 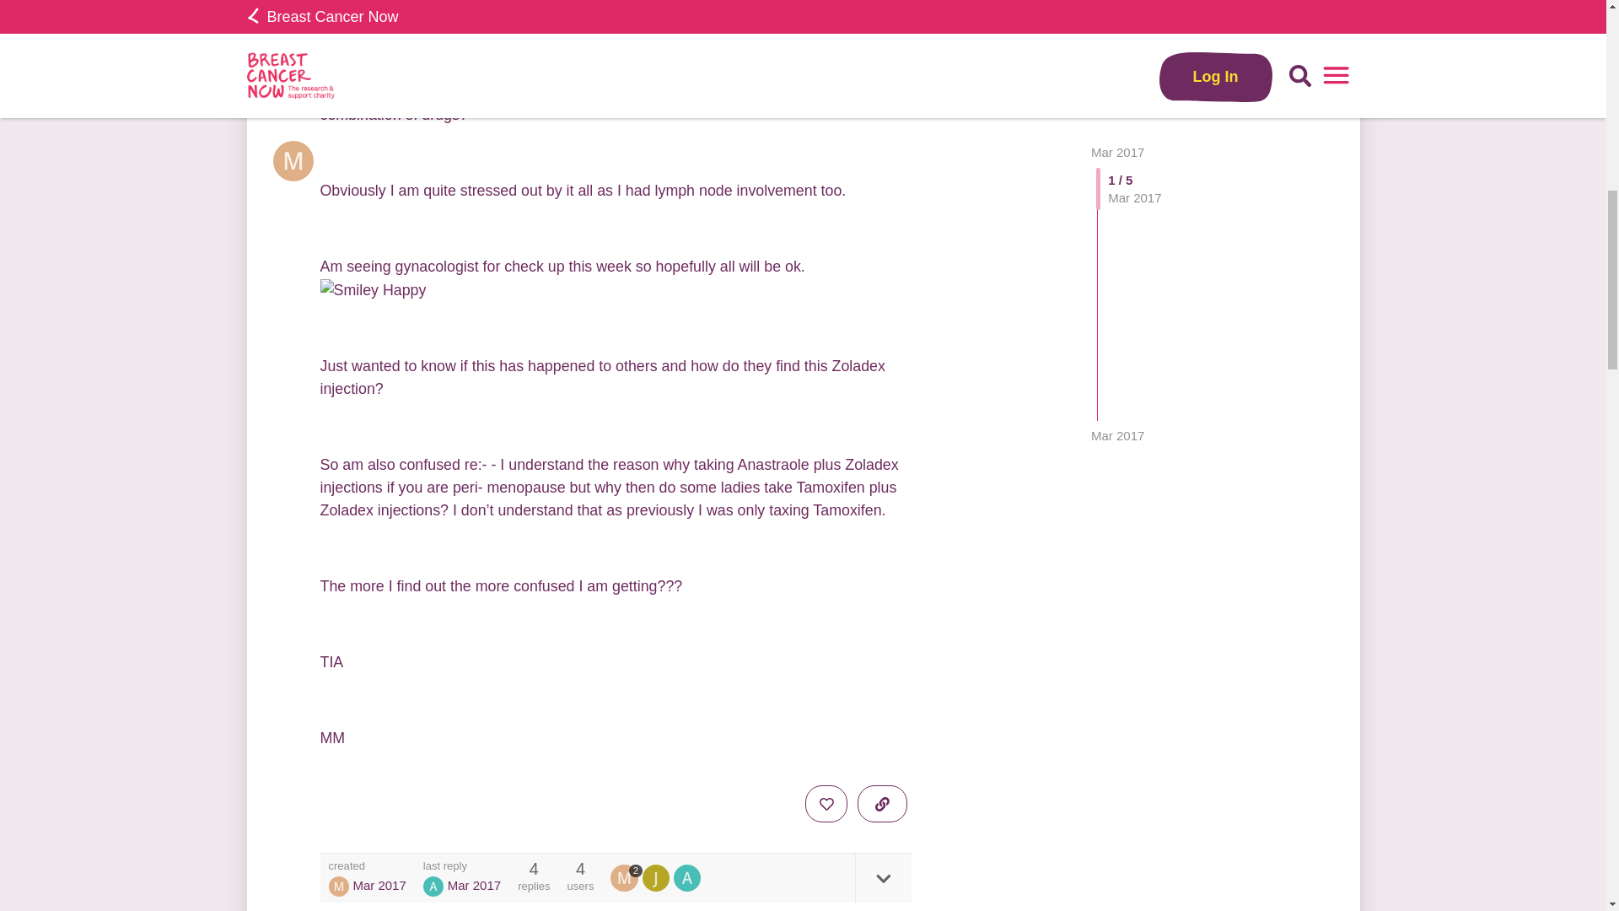 I want to click on MysteryMouse, so click(x=626, y=877).